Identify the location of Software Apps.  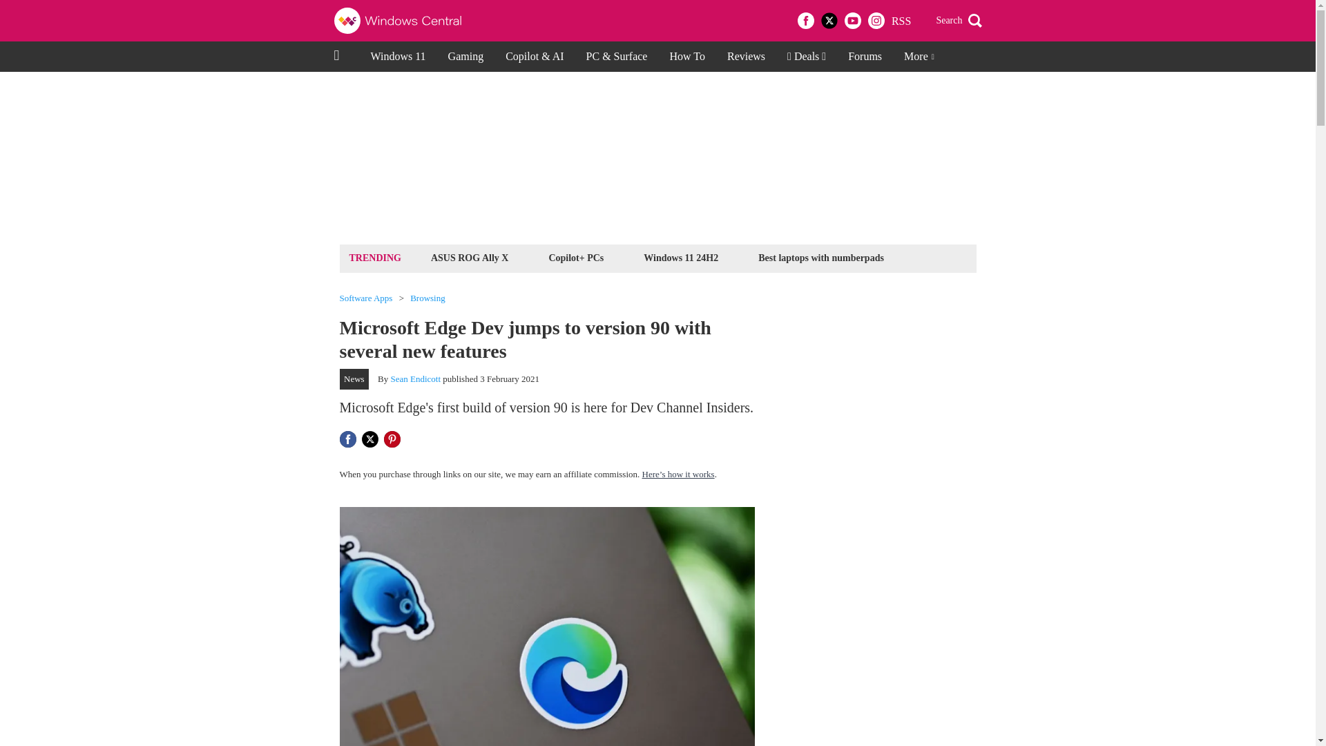
(366, 298).